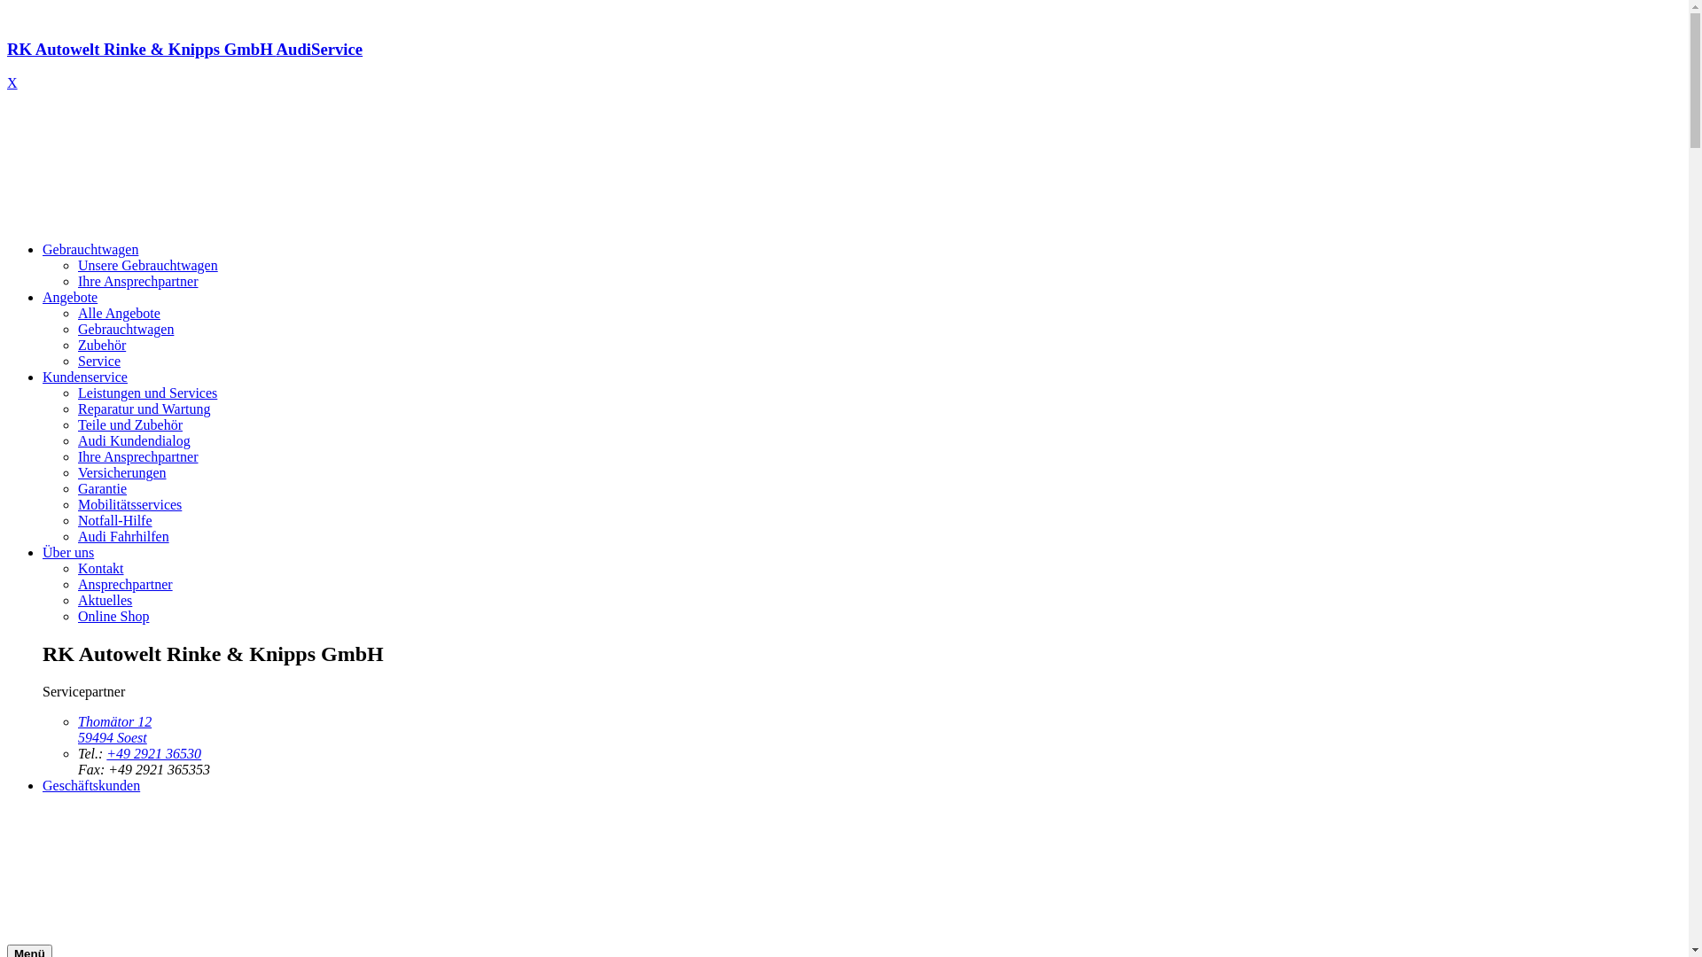 Image resolution: width=1702 pixels, height=957 pixels. I want to click on Garantie, so click(103, 489).